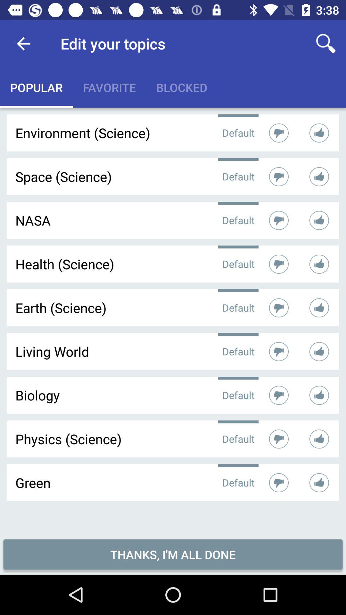  I want to click on select the default option which is to the right side of health science option, so click(238, 264).